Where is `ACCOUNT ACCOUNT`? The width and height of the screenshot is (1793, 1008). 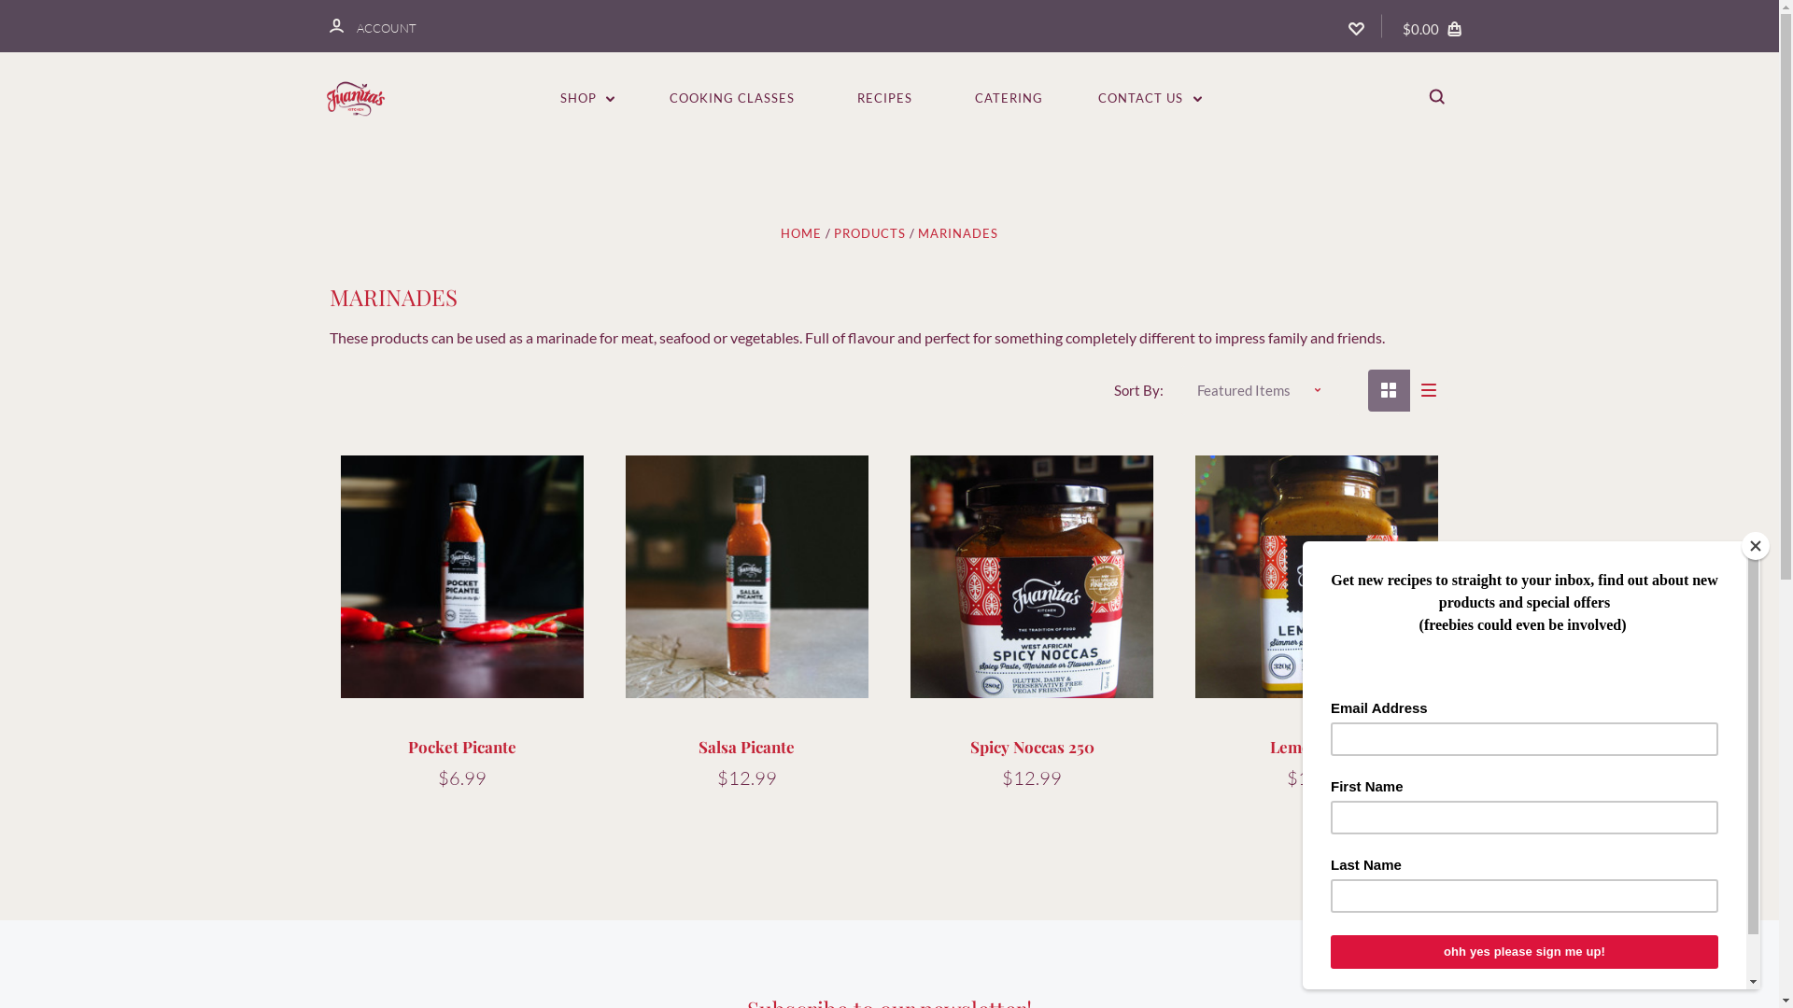 ACCOUNT ACCOUNT is located at coordinates (372, 26).